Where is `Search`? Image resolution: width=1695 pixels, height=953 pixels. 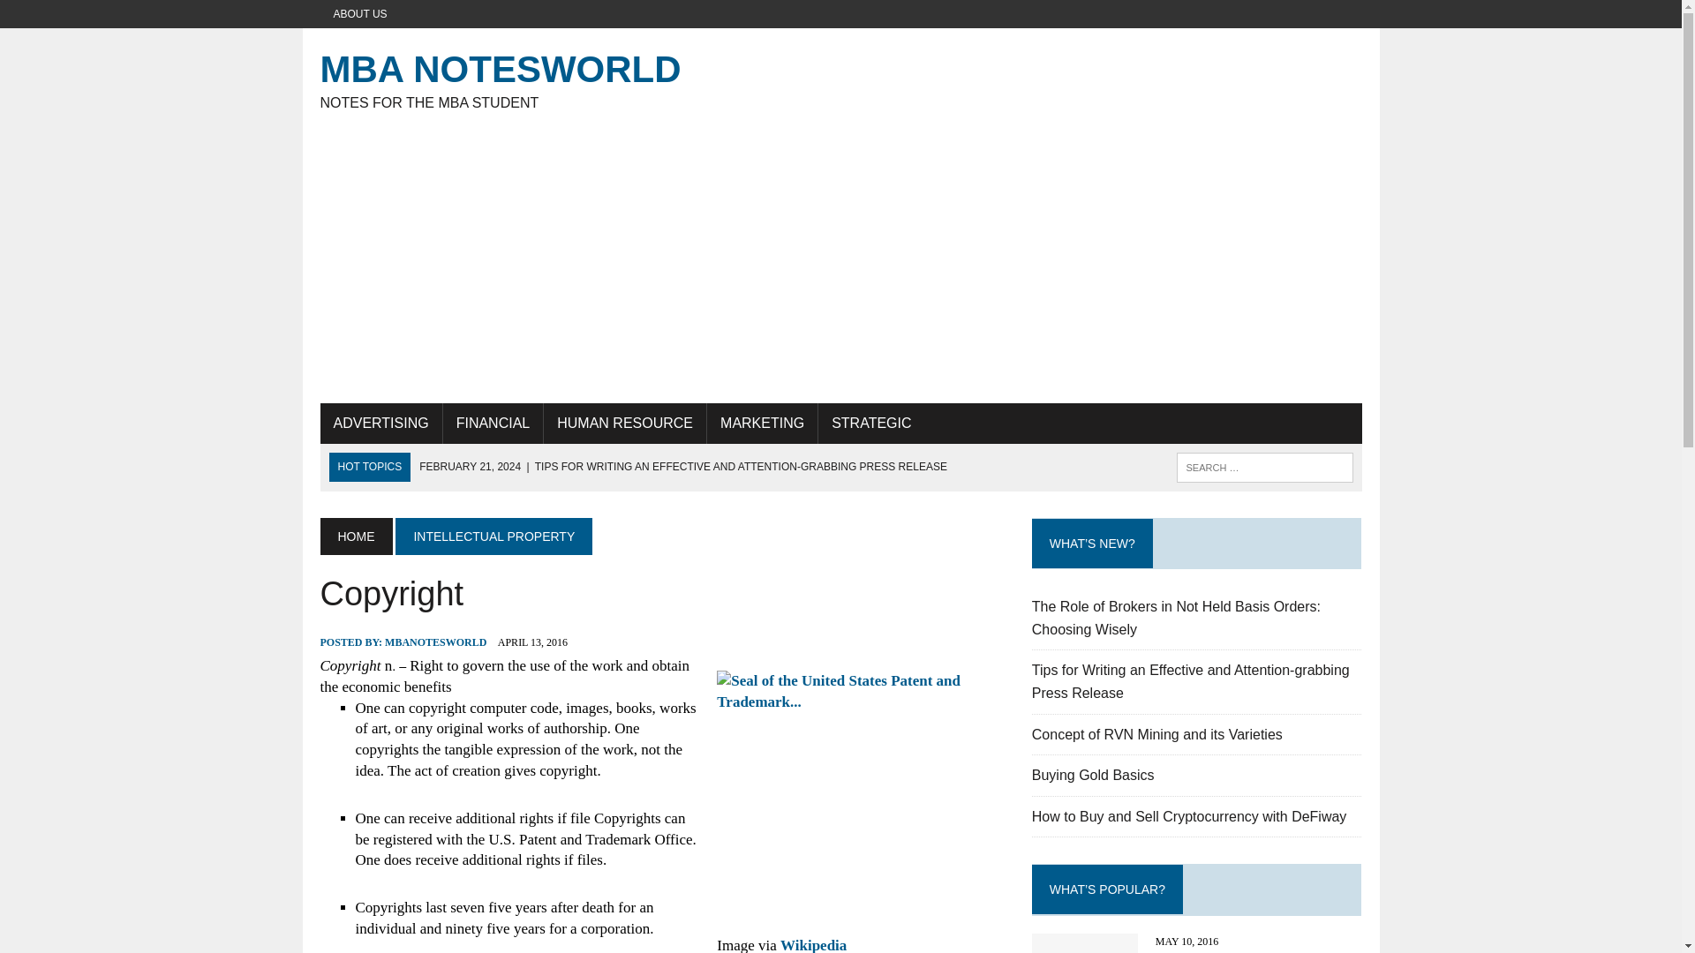
Search is located at coordinates (88, 17).